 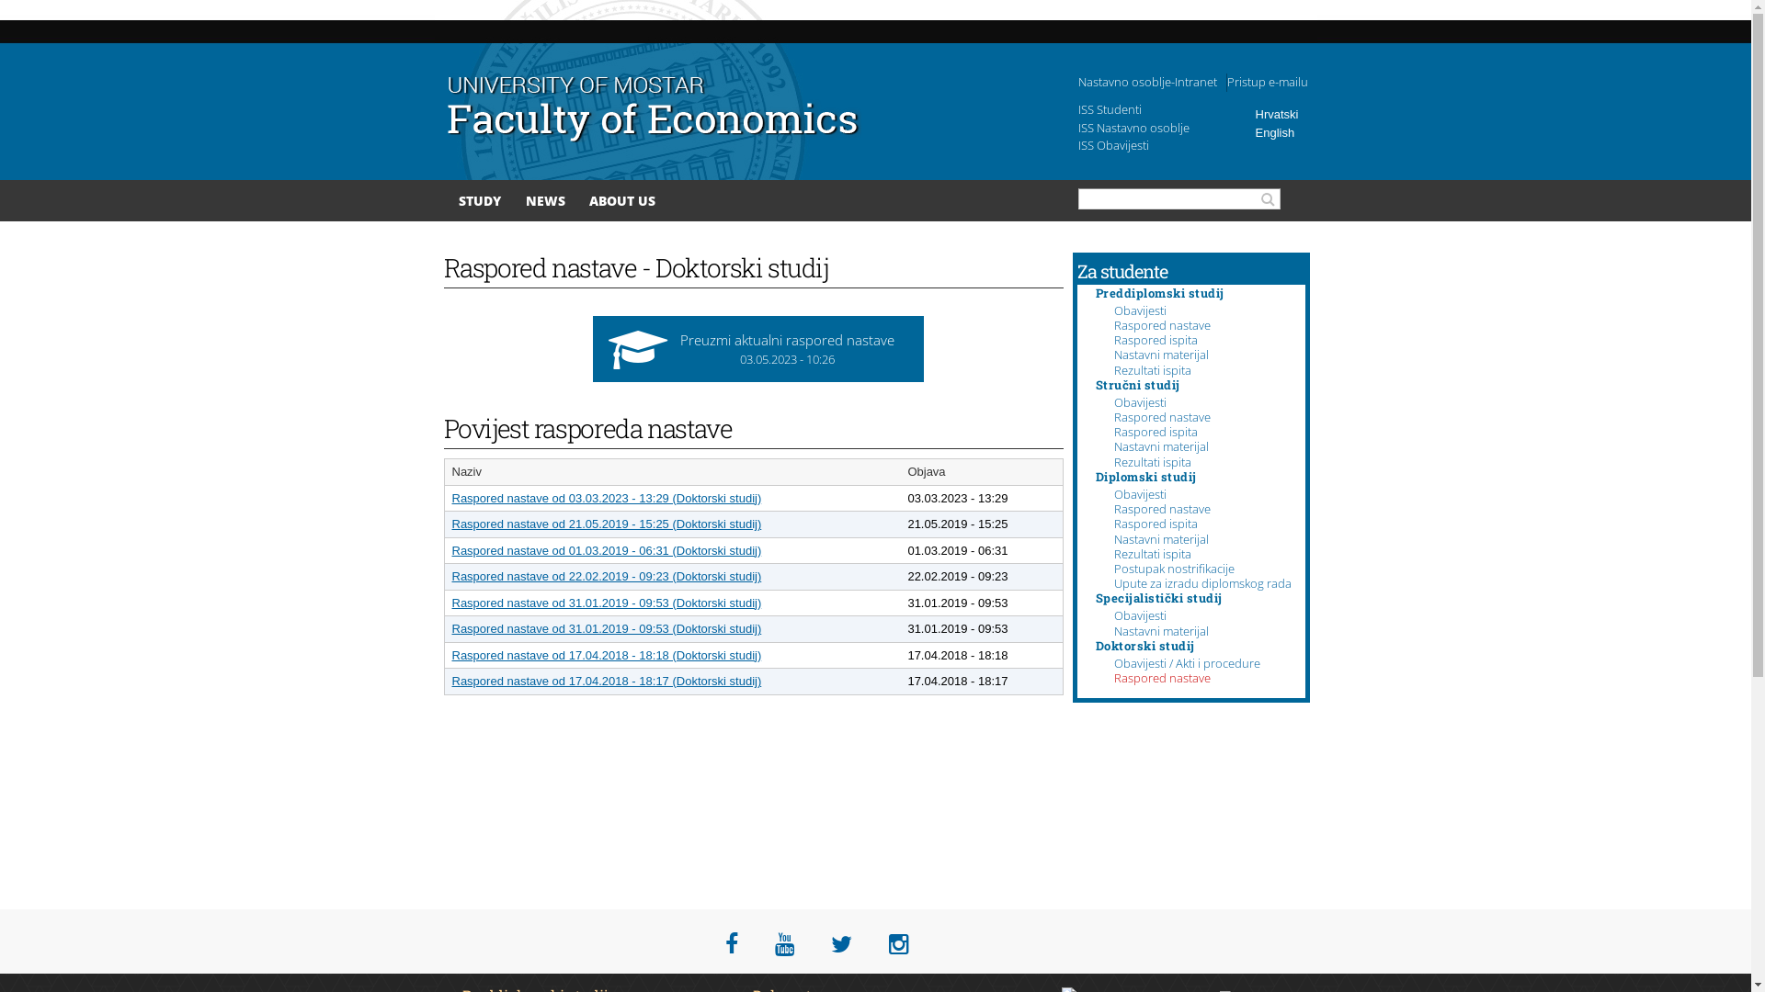 I want to click on NEWS, so click(x=546, y=200).